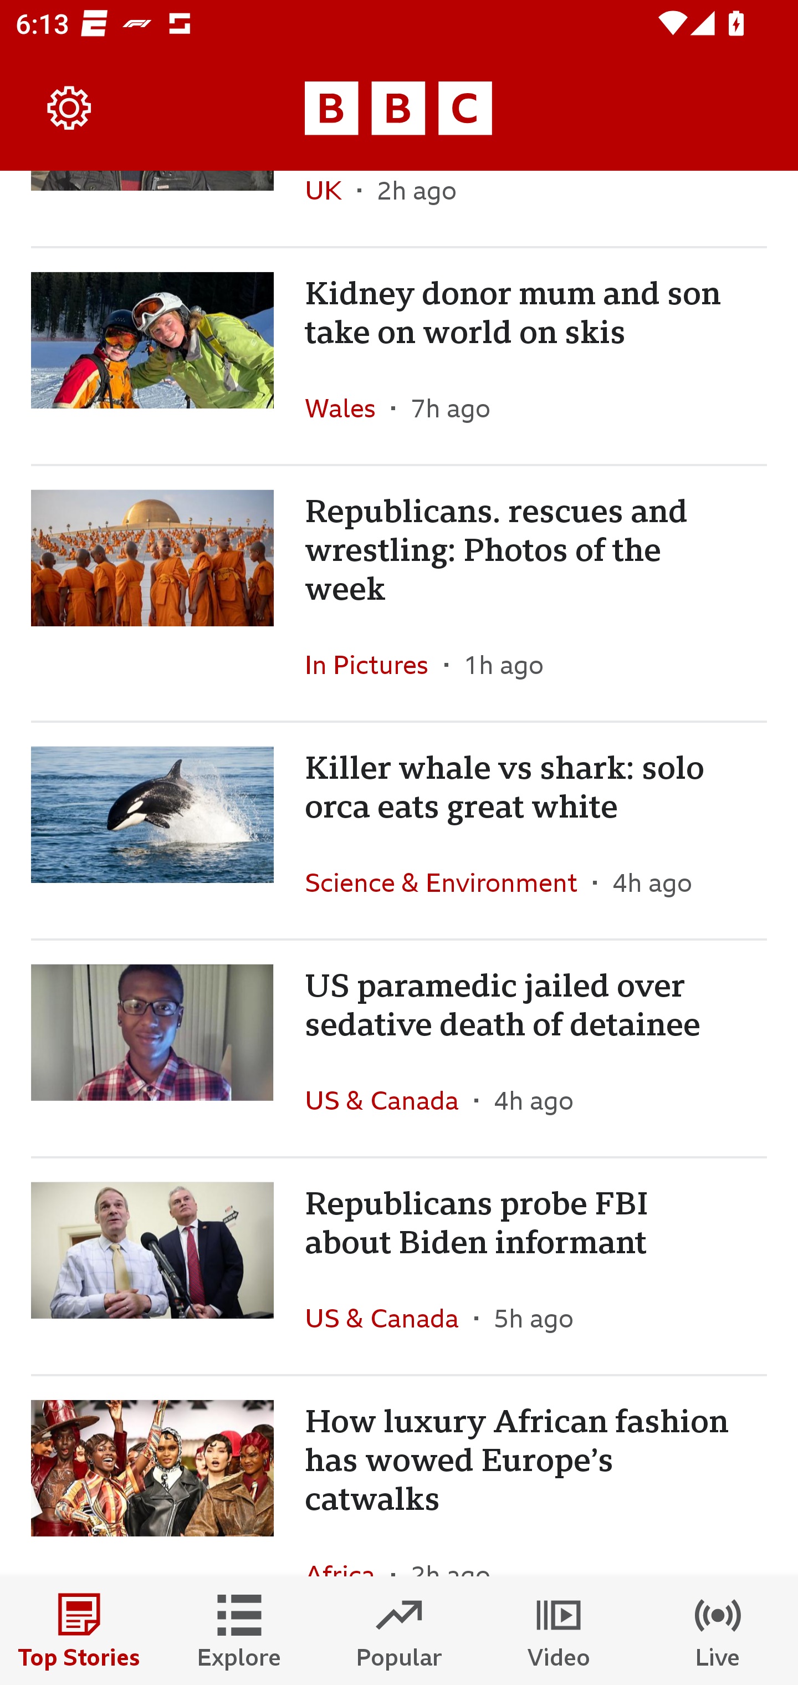  Describe the element at coordinates (348, 408) in the screenshot. I see `Wales In the section Wales` at that location.